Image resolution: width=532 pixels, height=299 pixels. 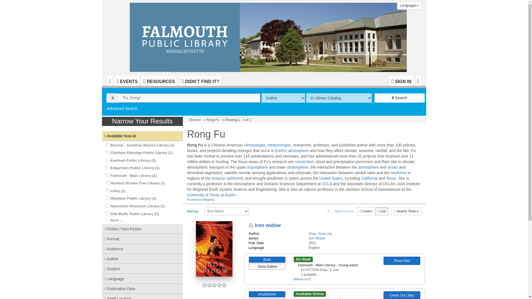 What do you see at coordinates (400, 98) in the screenshot?
I see ` Search` at bounding box center [400, 98].